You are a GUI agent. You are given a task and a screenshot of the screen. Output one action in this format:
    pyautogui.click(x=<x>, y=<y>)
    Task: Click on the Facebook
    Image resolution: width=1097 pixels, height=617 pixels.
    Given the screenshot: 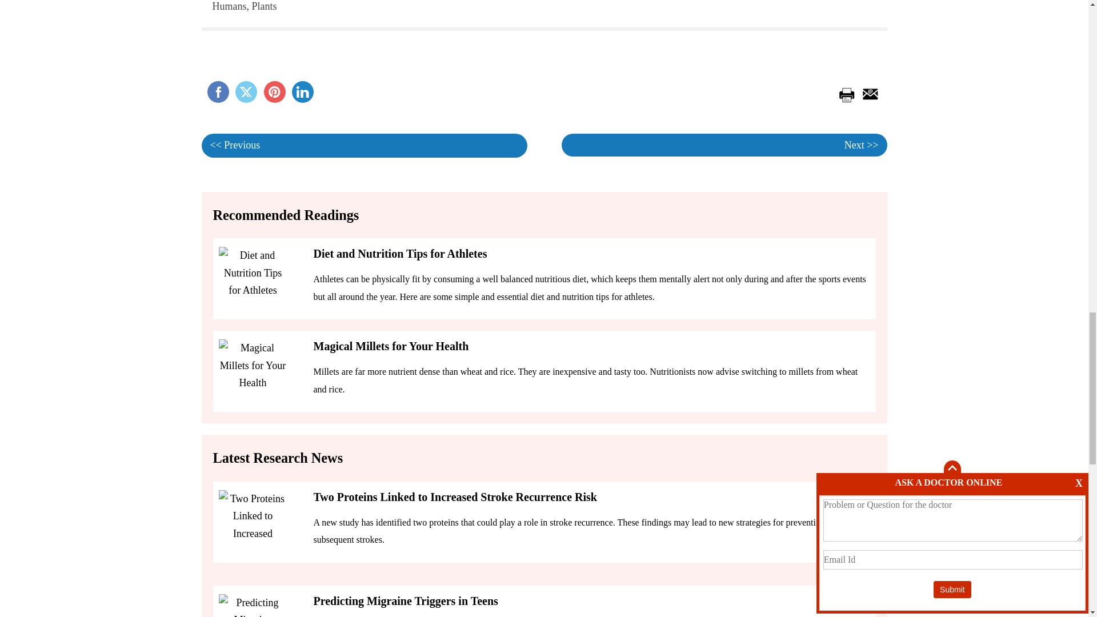 What is the action you would take?
    pyautogui.click(x=217, y=91)
    